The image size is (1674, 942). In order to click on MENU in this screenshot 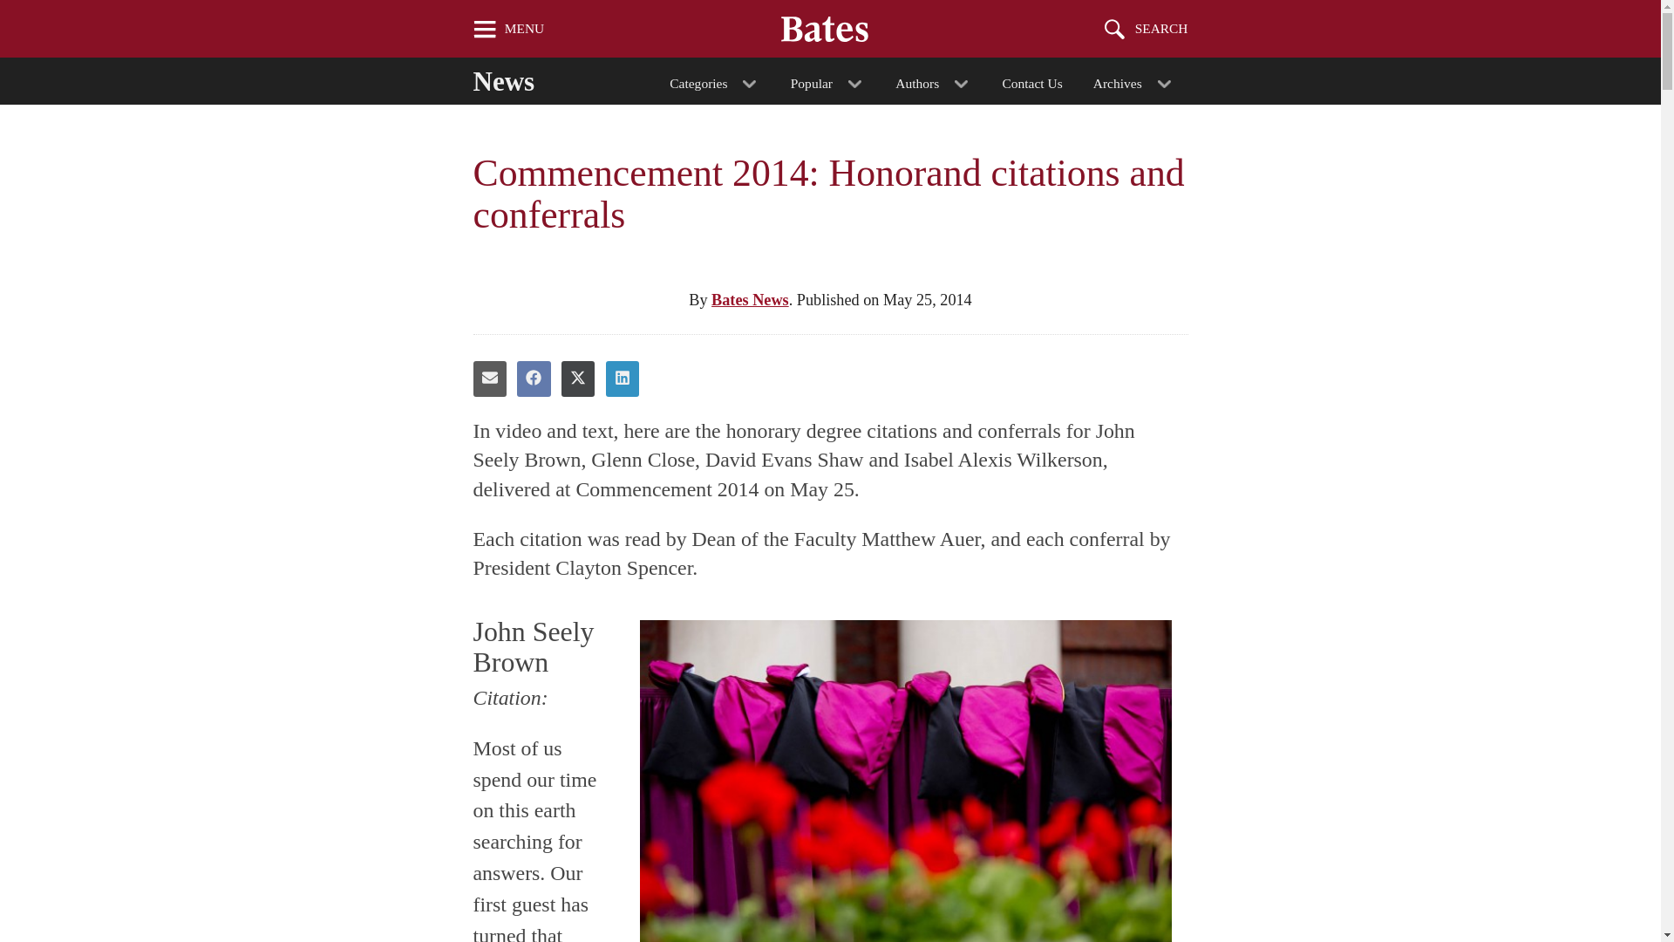, I will do `click(508, 28)`.